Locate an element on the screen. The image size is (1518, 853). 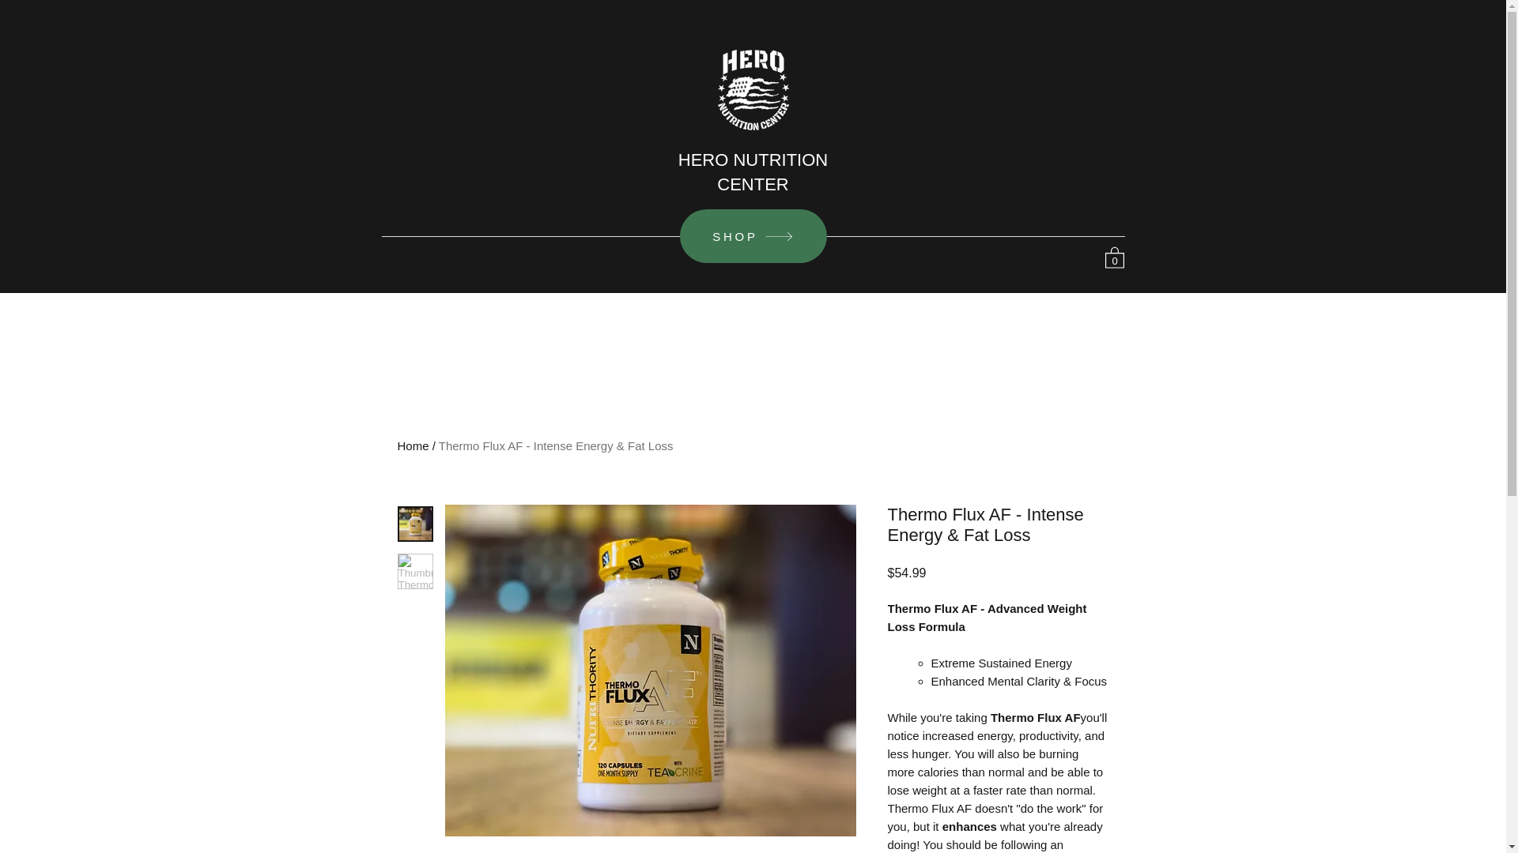
Home is located at coordinates (412, 445).